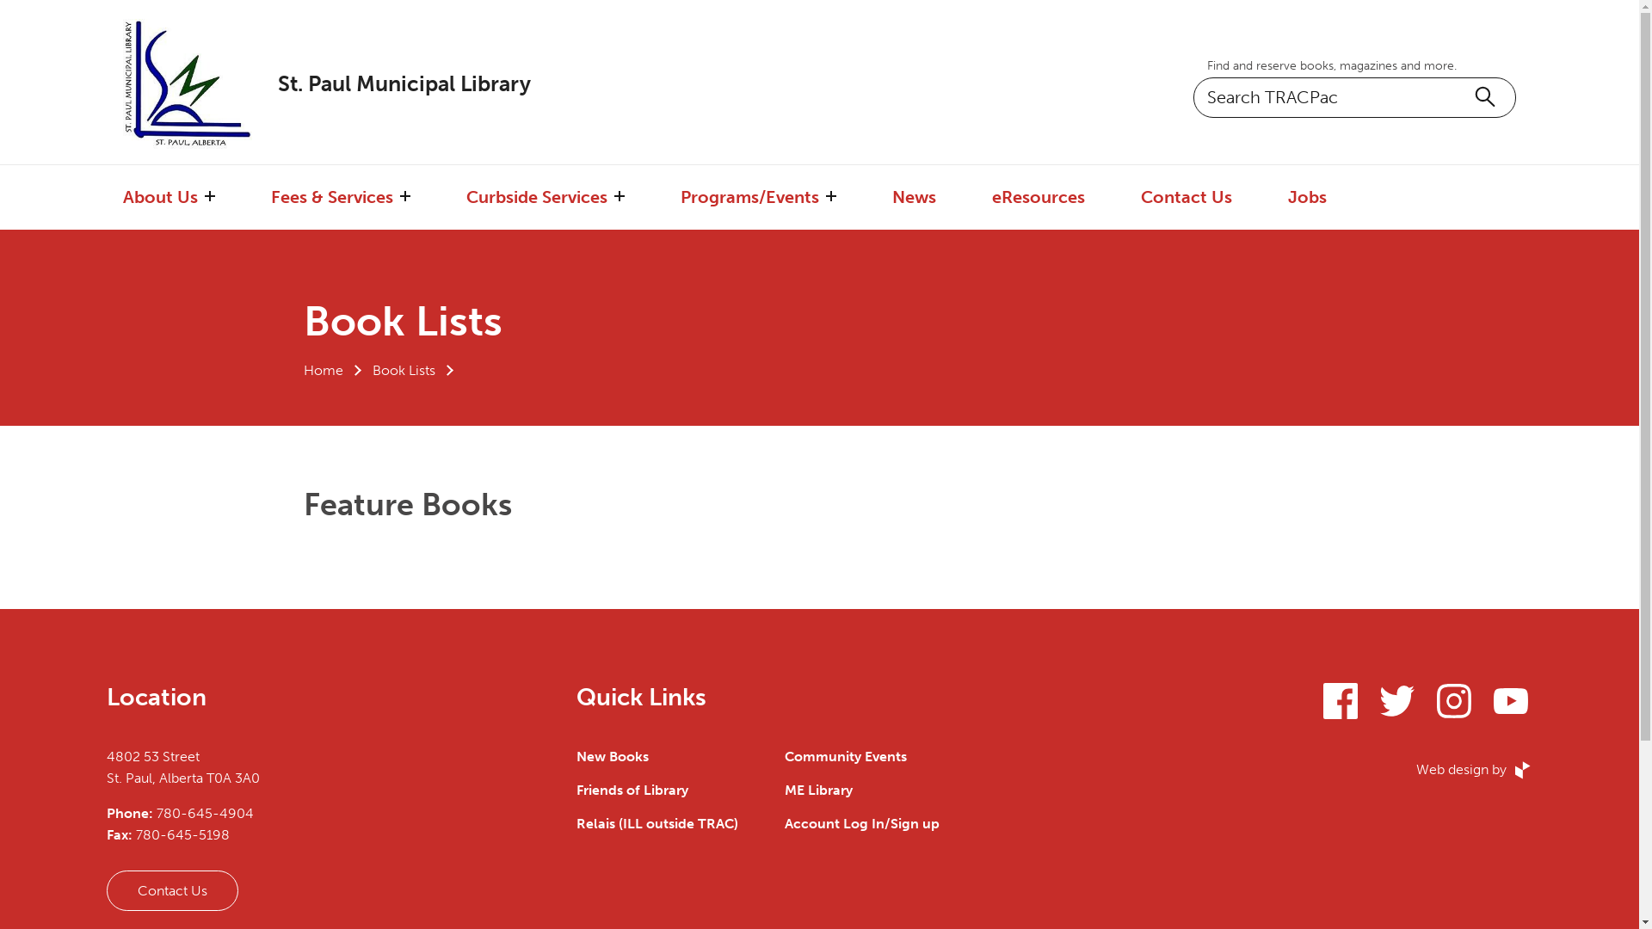  Describe the element at coordinates (914, 197) in the screenshot. I see `News` at that location.